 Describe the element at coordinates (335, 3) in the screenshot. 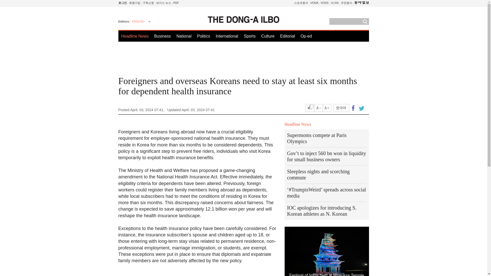

I see `BIZN` at that location.